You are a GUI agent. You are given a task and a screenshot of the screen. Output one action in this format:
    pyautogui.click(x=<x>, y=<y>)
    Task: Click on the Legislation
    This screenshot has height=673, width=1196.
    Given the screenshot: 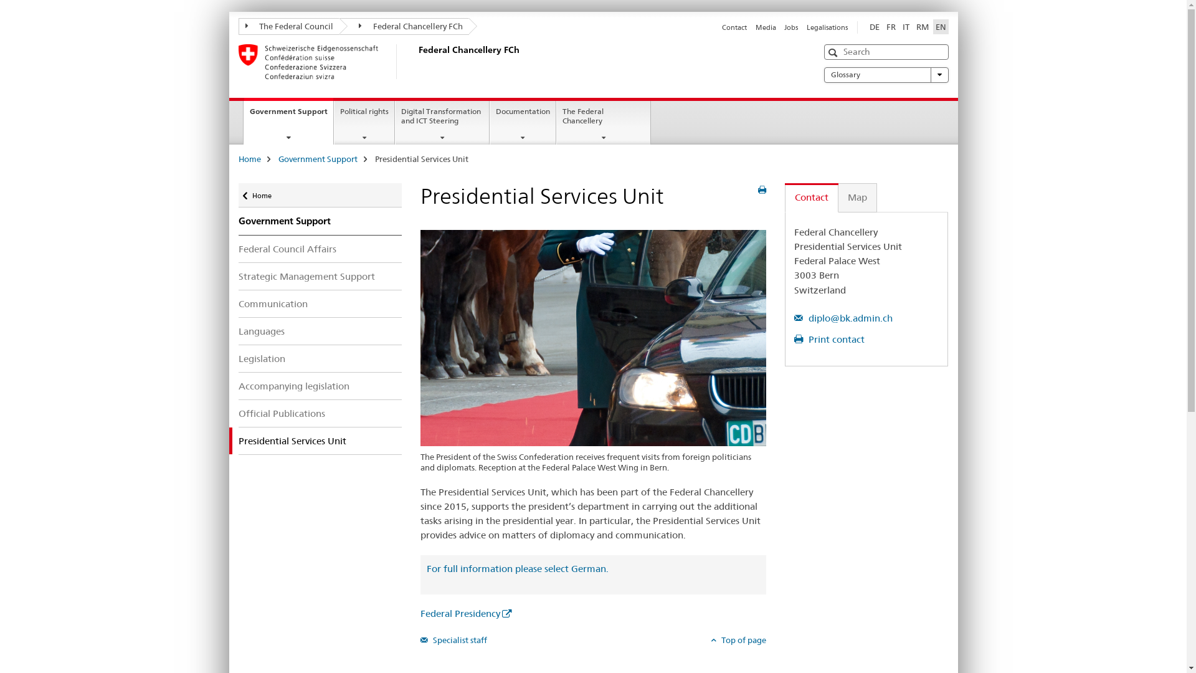 What is the action you would take?
    pyautogui.click(x=320, y=359)
    